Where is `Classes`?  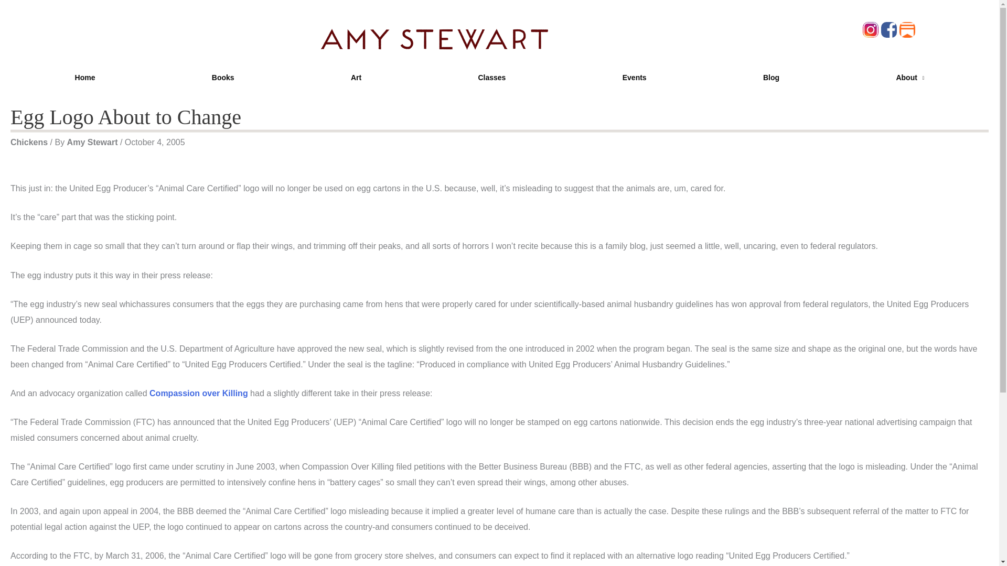
Classes is located at coordinates (491, 78).